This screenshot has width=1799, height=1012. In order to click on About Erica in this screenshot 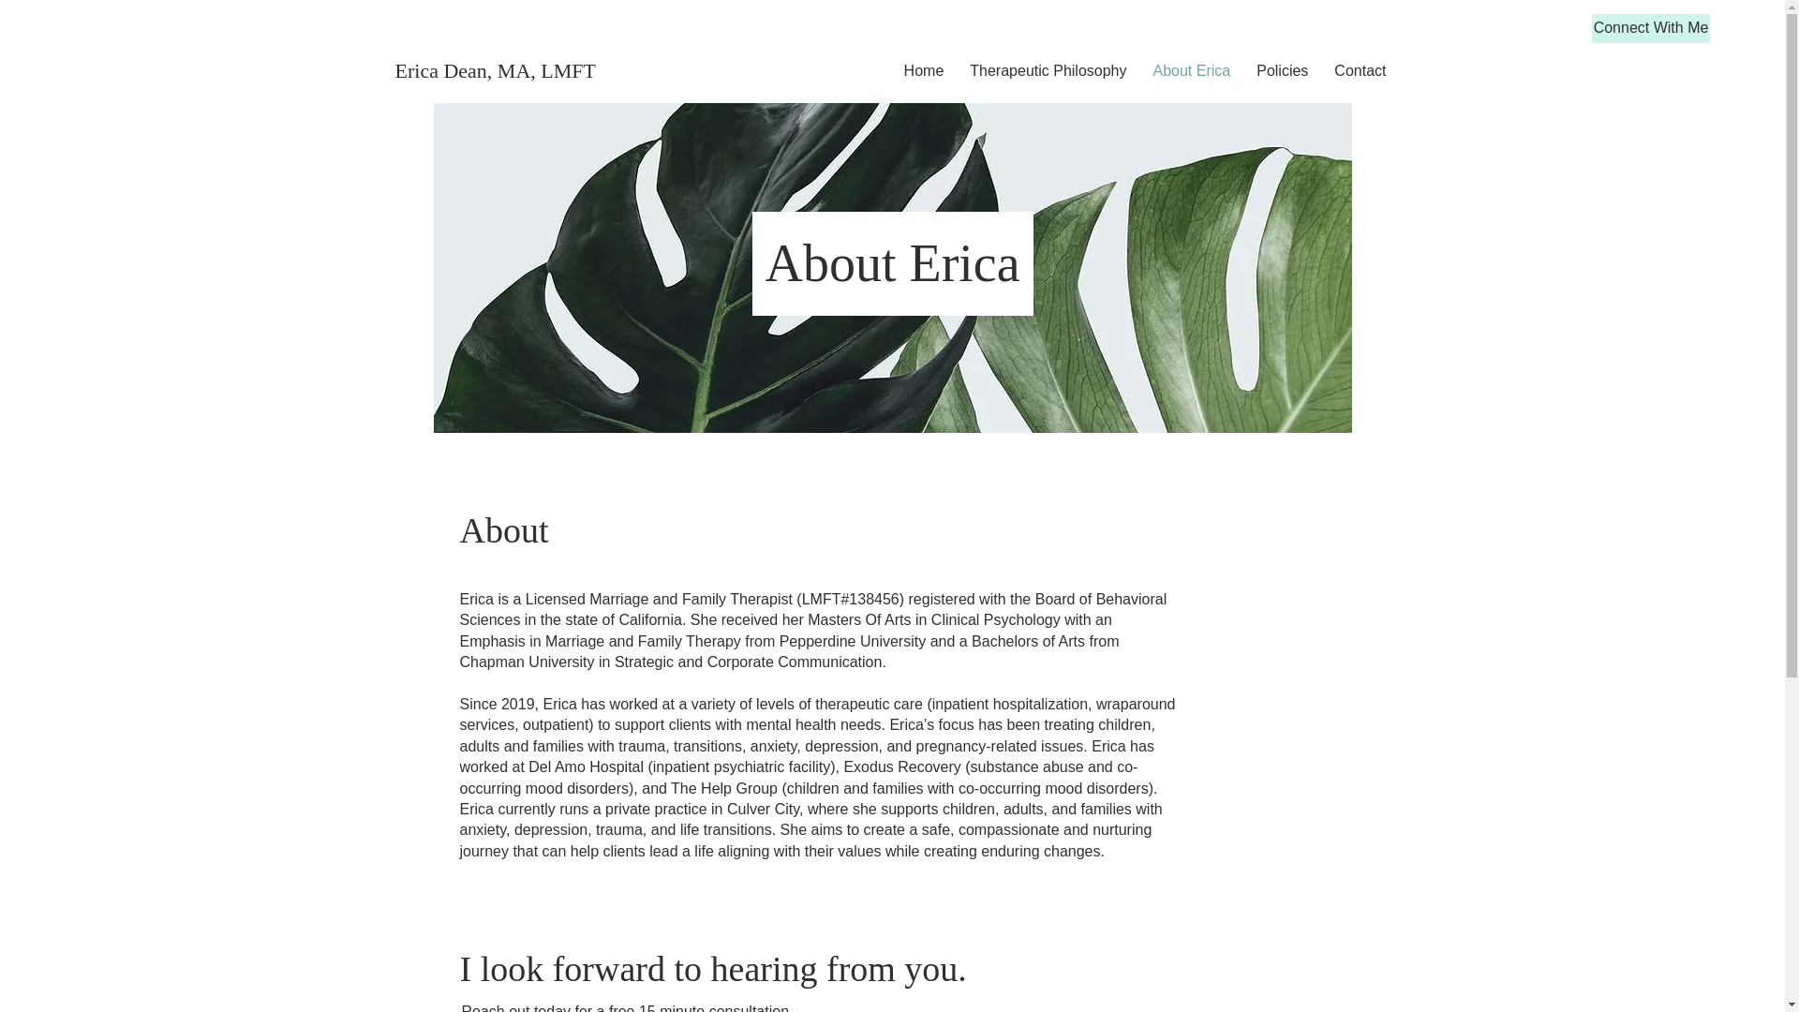, I will do `click(1190, 71)`.